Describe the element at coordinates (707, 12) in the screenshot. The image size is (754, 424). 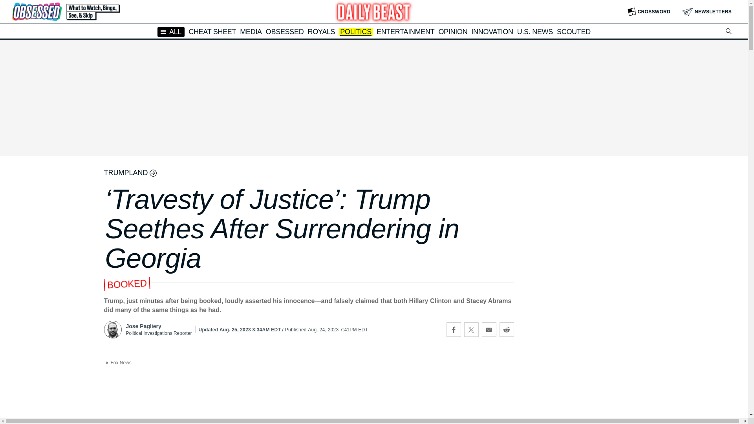
I see `NEWSLETTERS` at that location.